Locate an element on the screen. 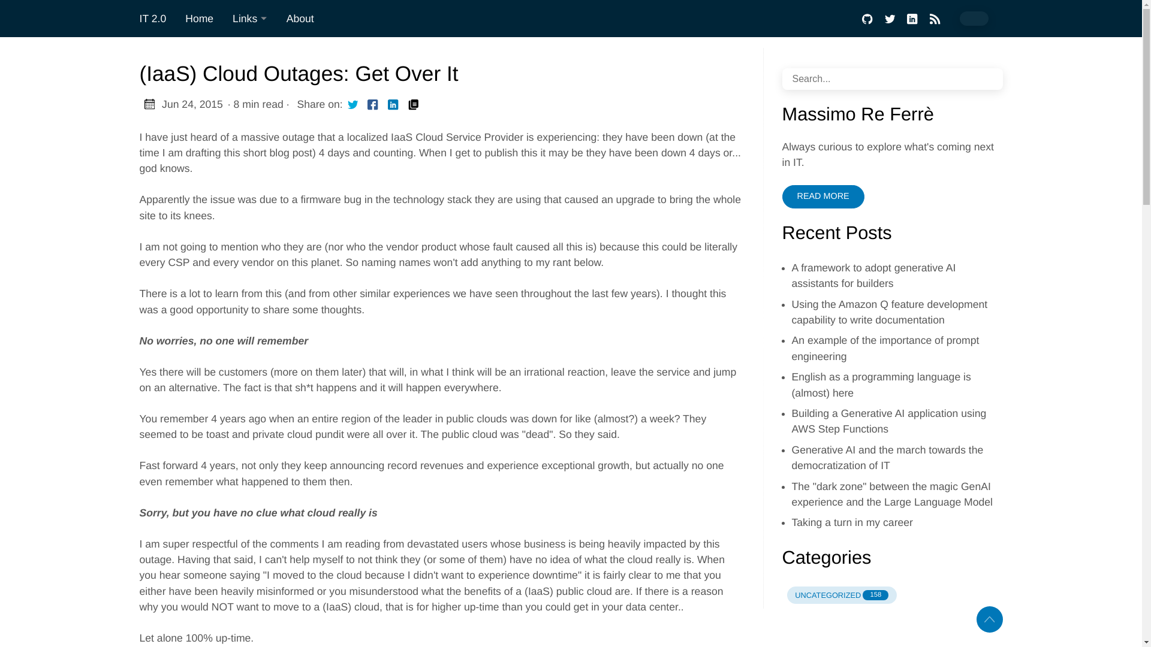 The width and height of the screenshot is (1151, 647). An example of the importance of prompt engineering is located at coordinates (934, 19).